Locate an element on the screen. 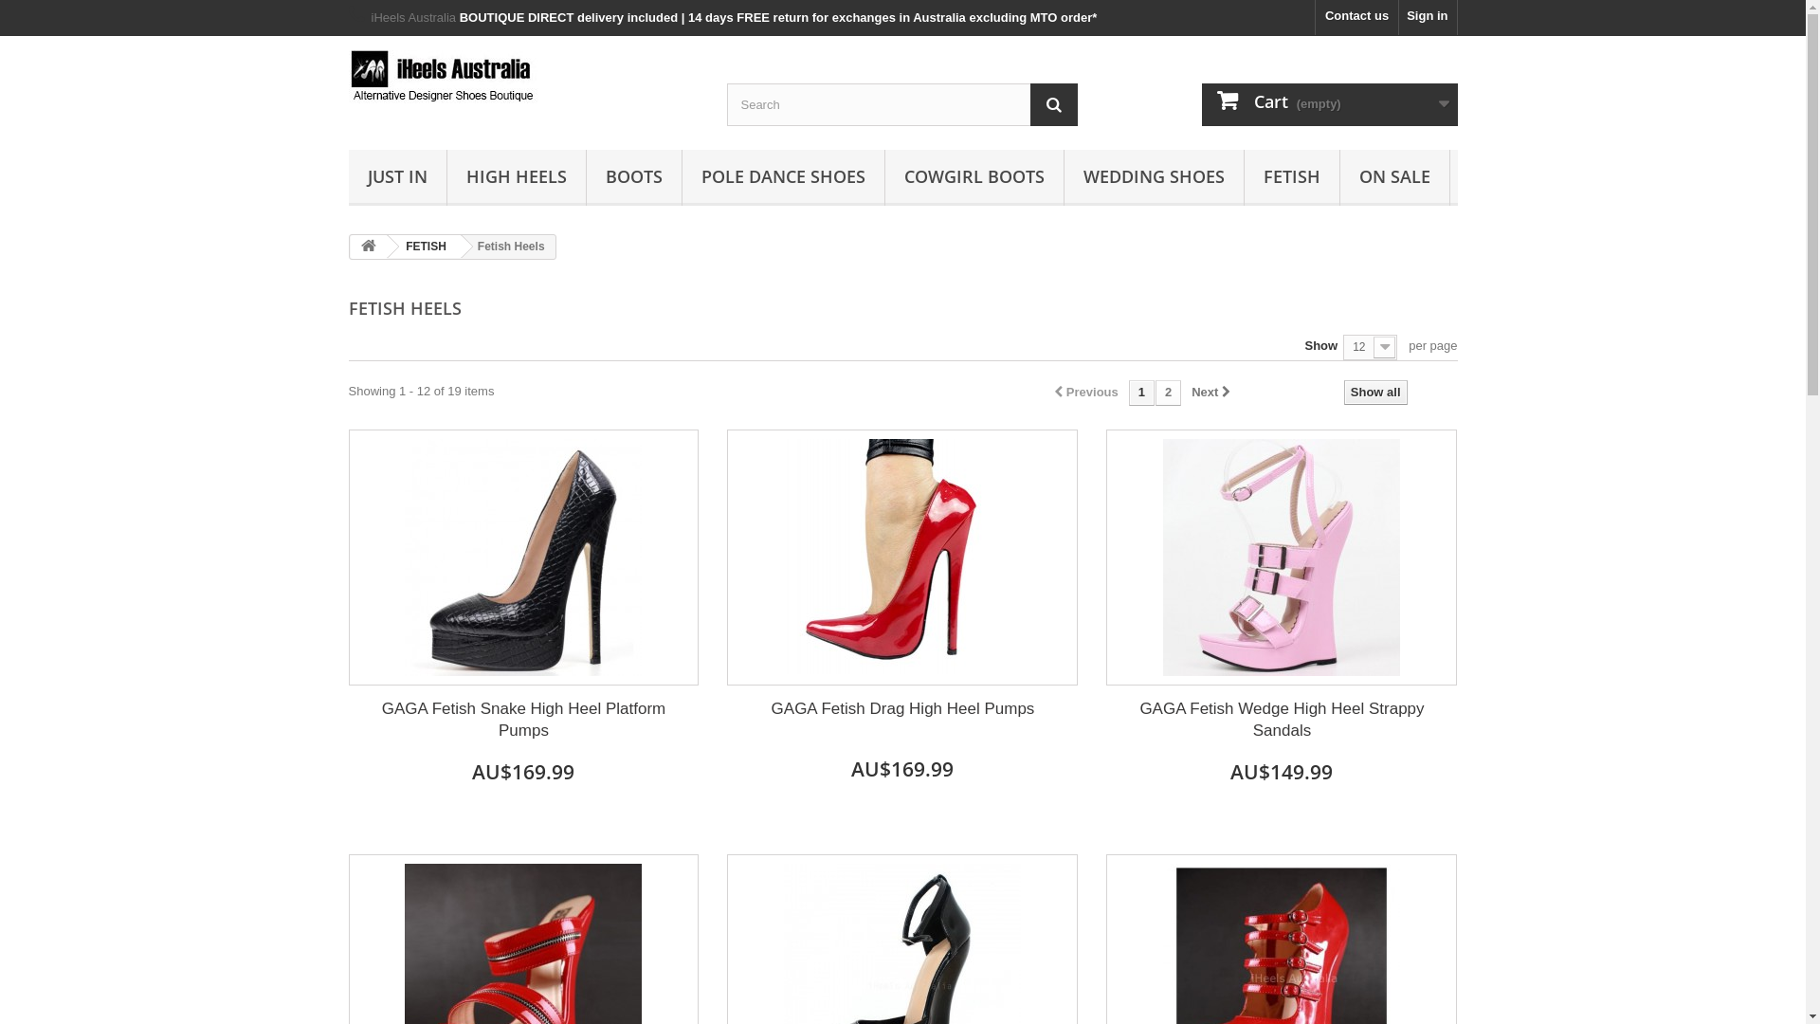 Image resolution: width=1820 pixels, height=1024 pixels. JUST IN is located at coordinates (398, 178).